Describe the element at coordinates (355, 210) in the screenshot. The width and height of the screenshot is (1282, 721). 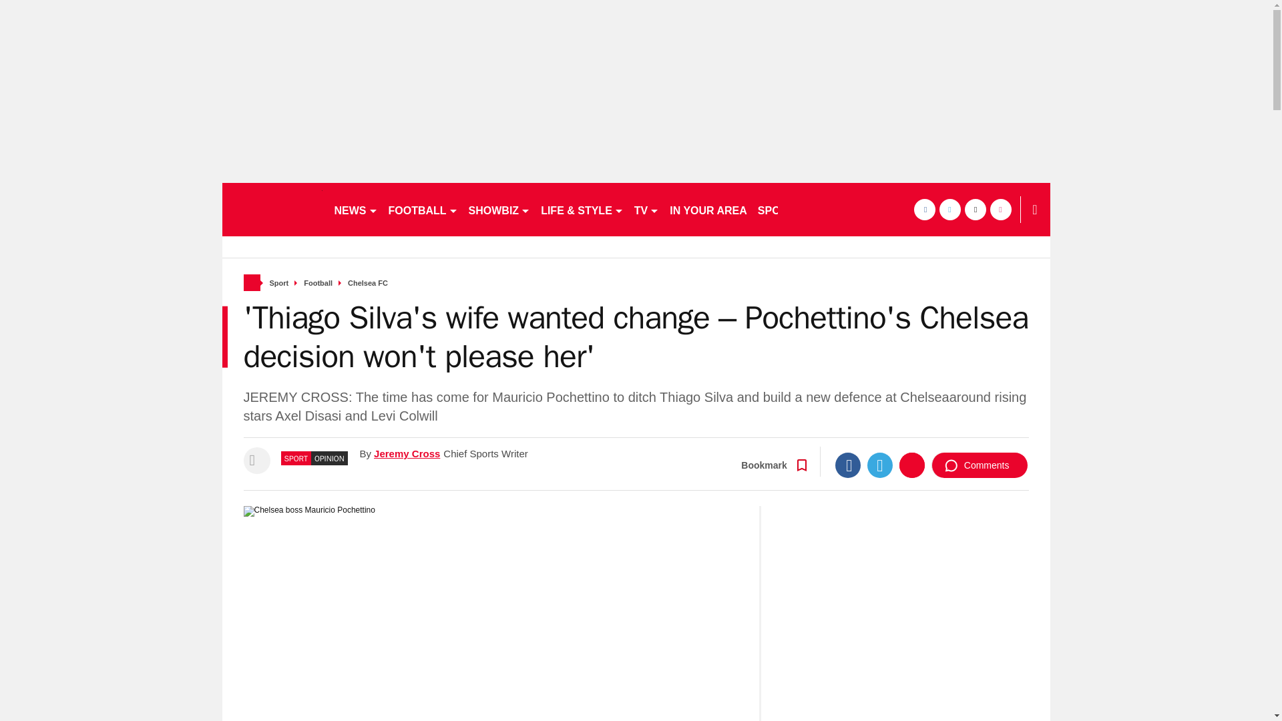
I see `NEWS` at that location.